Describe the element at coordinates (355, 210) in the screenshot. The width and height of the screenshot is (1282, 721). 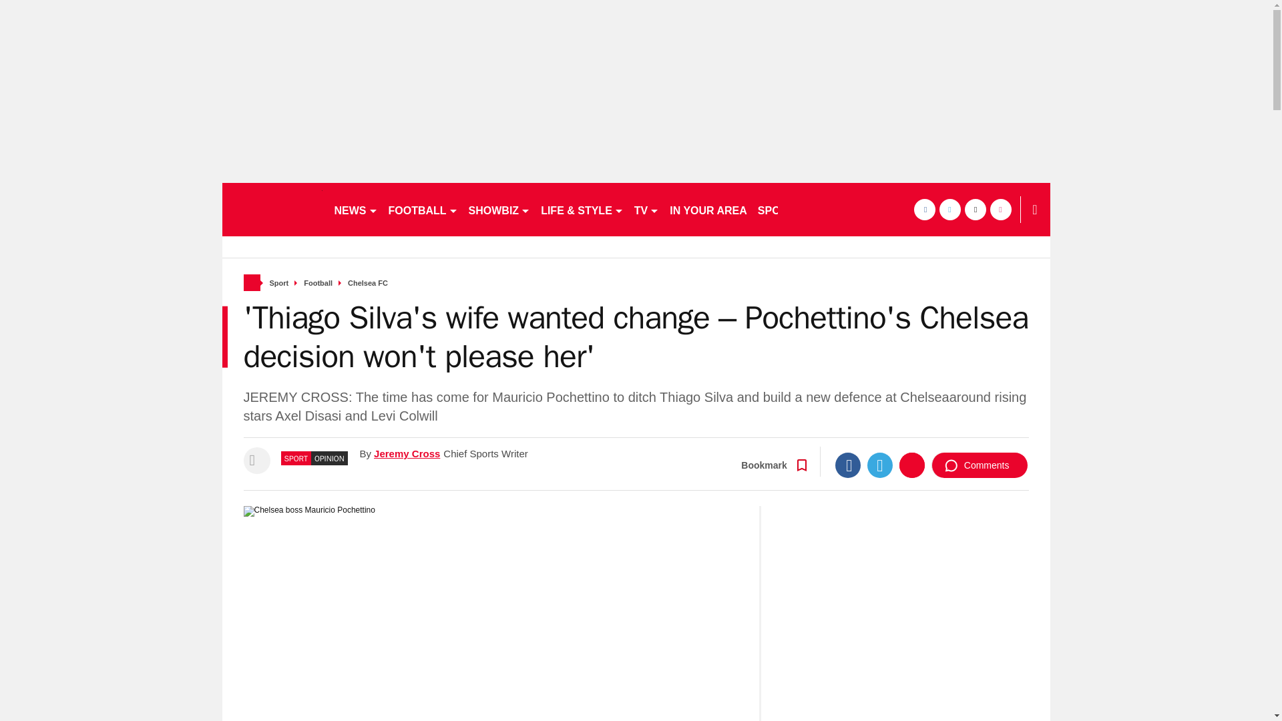
I see `NEWS` at that location.